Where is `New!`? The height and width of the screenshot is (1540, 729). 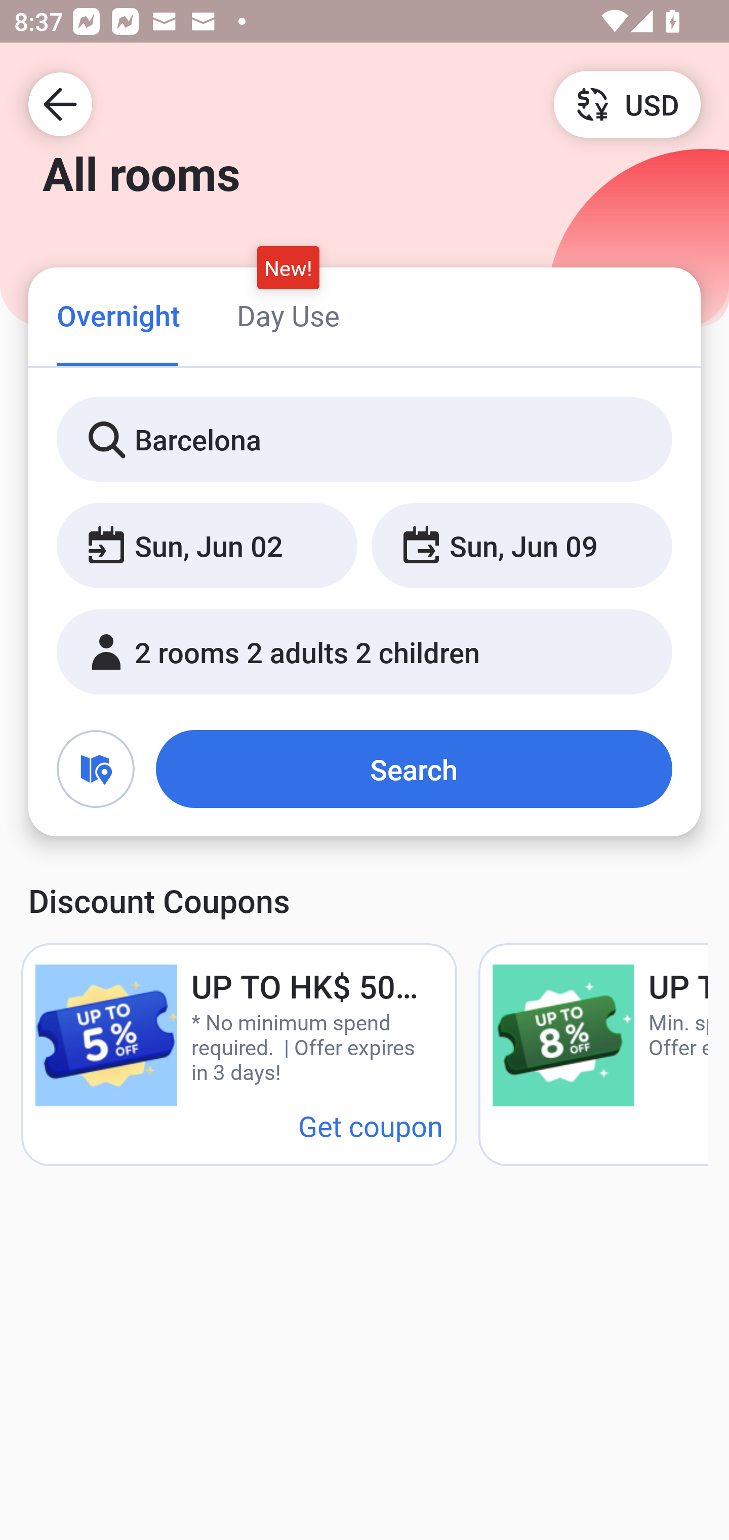 New! is located at coordinates (289, 267).